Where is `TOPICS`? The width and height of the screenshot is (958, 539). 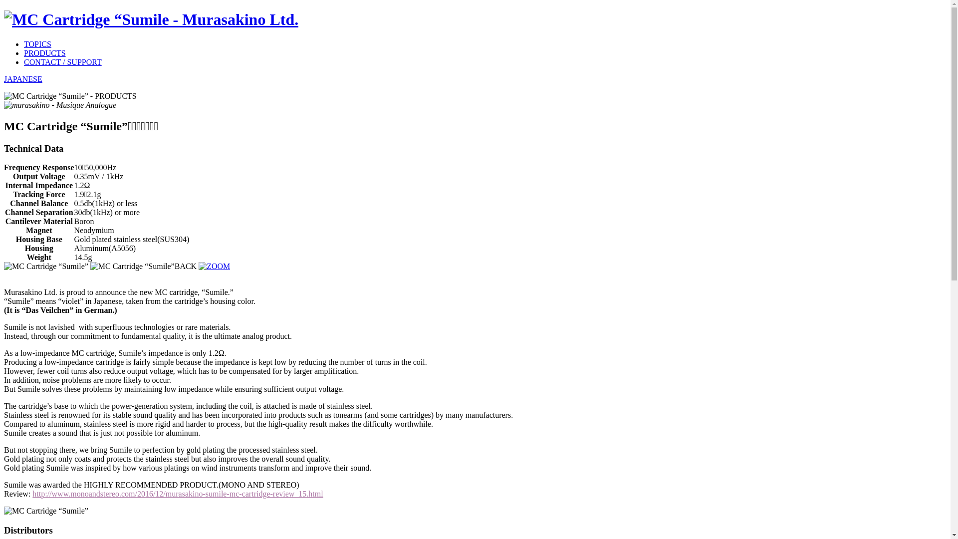 TOPICS is located at coordinates (38, 44).